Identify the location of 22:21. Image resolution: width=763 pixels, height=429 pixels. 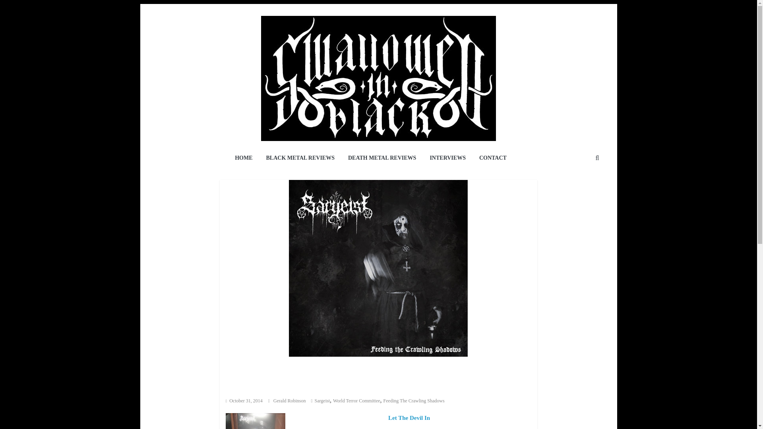
(244, 401).